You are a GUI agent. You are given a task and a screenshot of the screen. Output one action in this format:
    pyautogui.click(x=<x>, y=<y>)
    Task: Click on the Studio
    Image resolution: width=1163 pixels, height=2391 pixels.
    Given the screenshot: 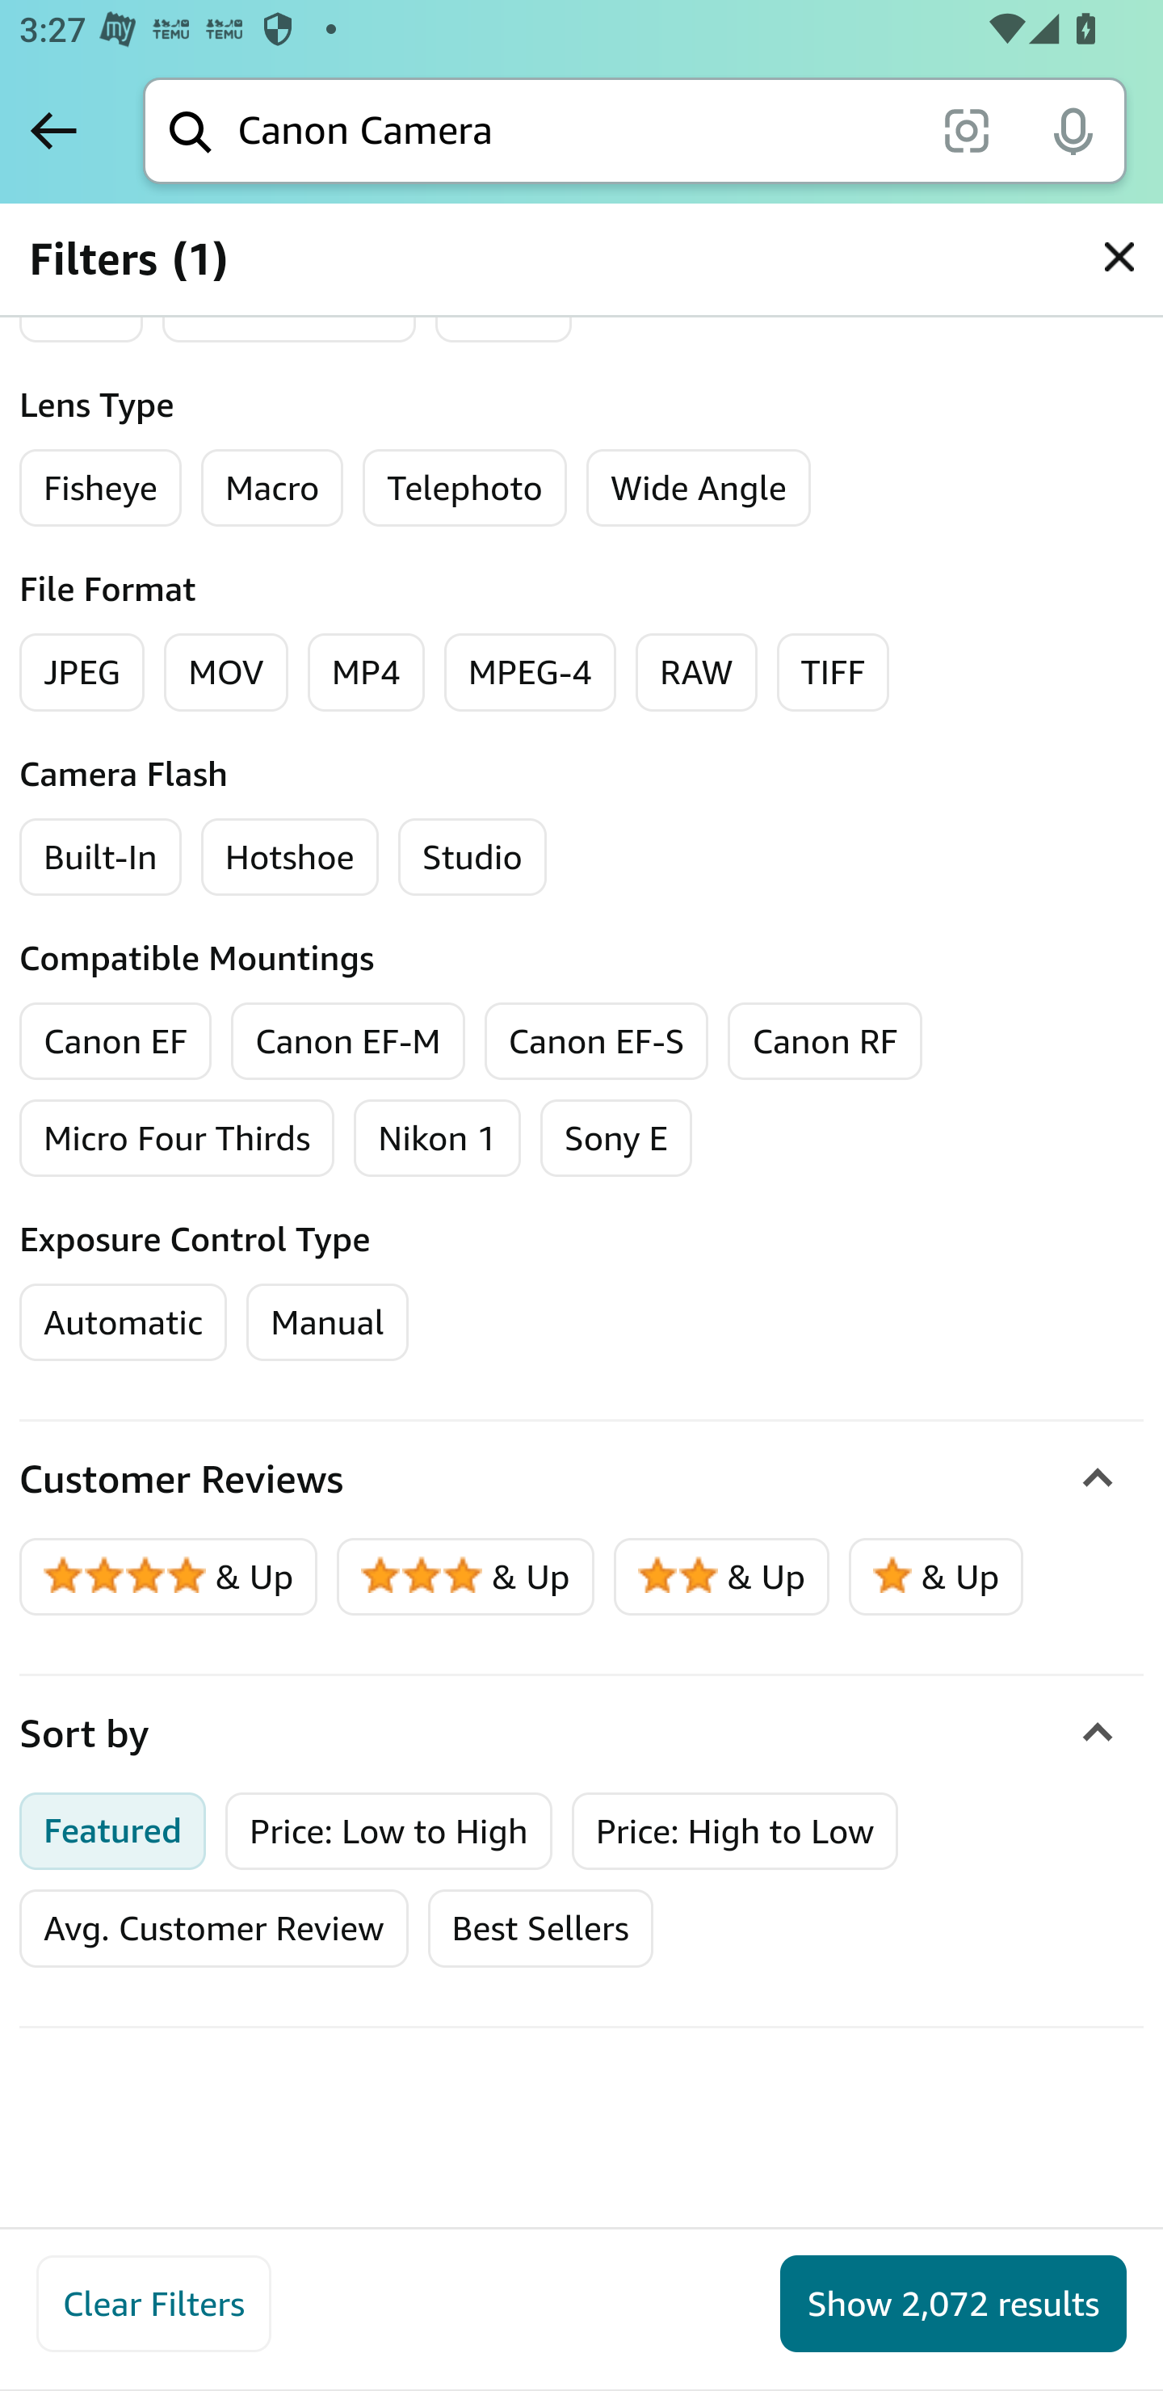 What is the action you would take?
    pyautogui.click(x=472, y=857)
    